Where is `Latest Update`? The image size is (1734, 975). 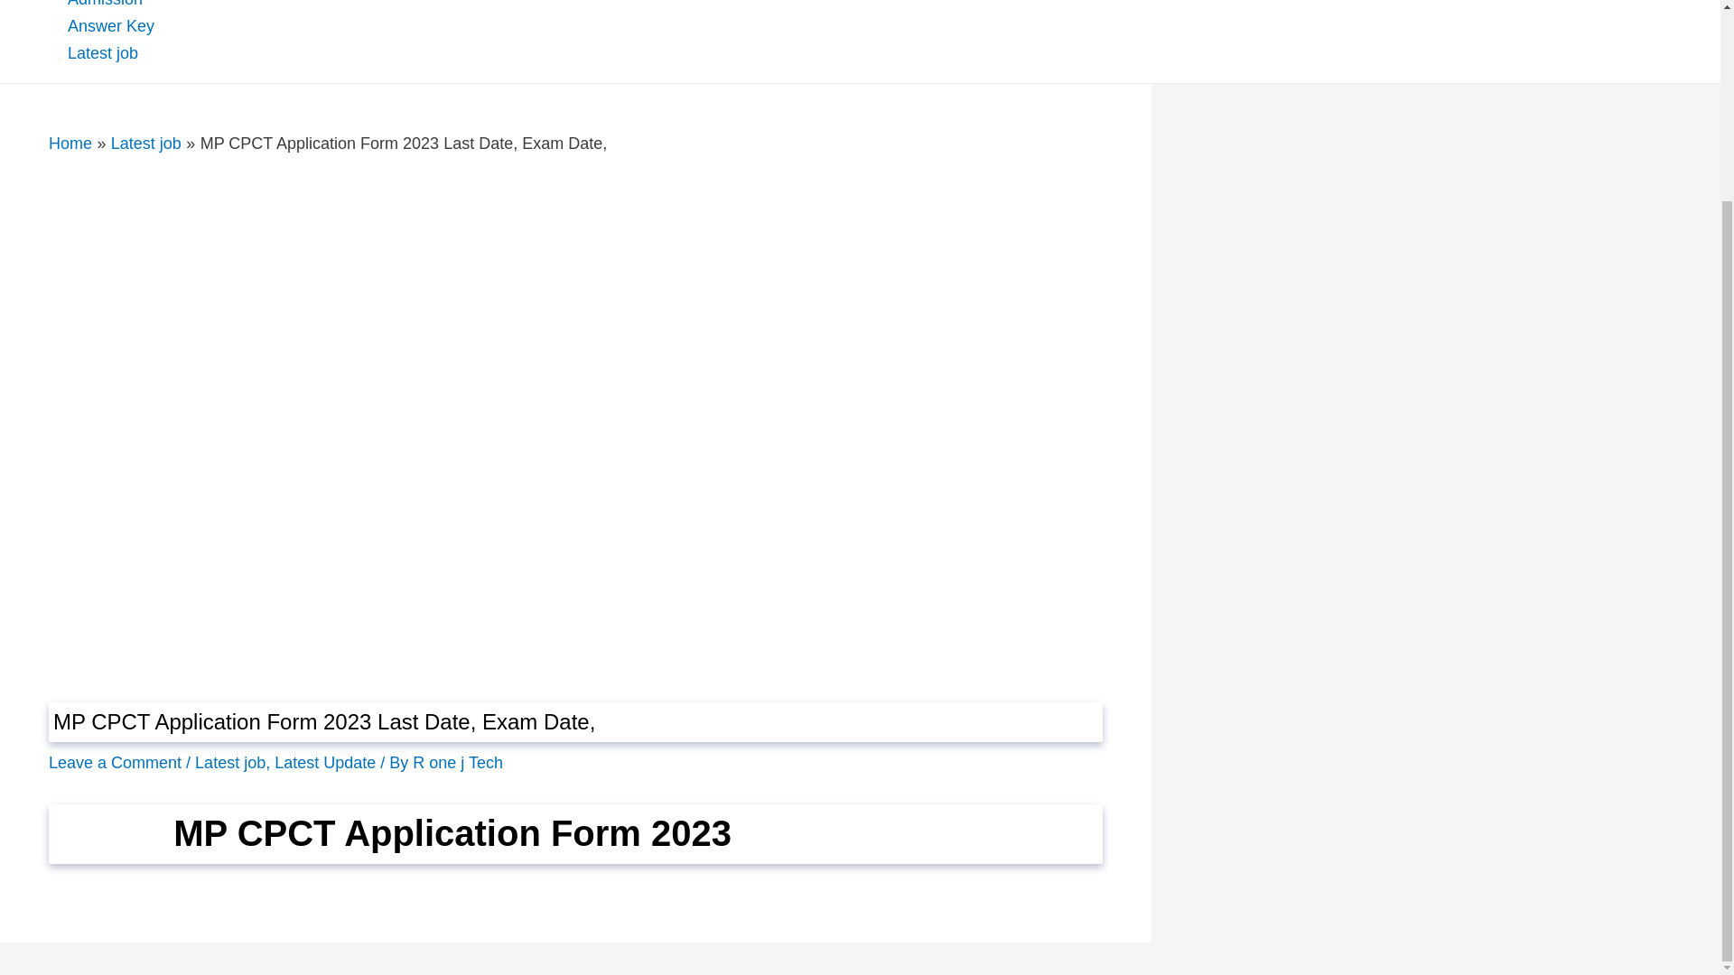
Latest Update is located at coordinates (325, 762).